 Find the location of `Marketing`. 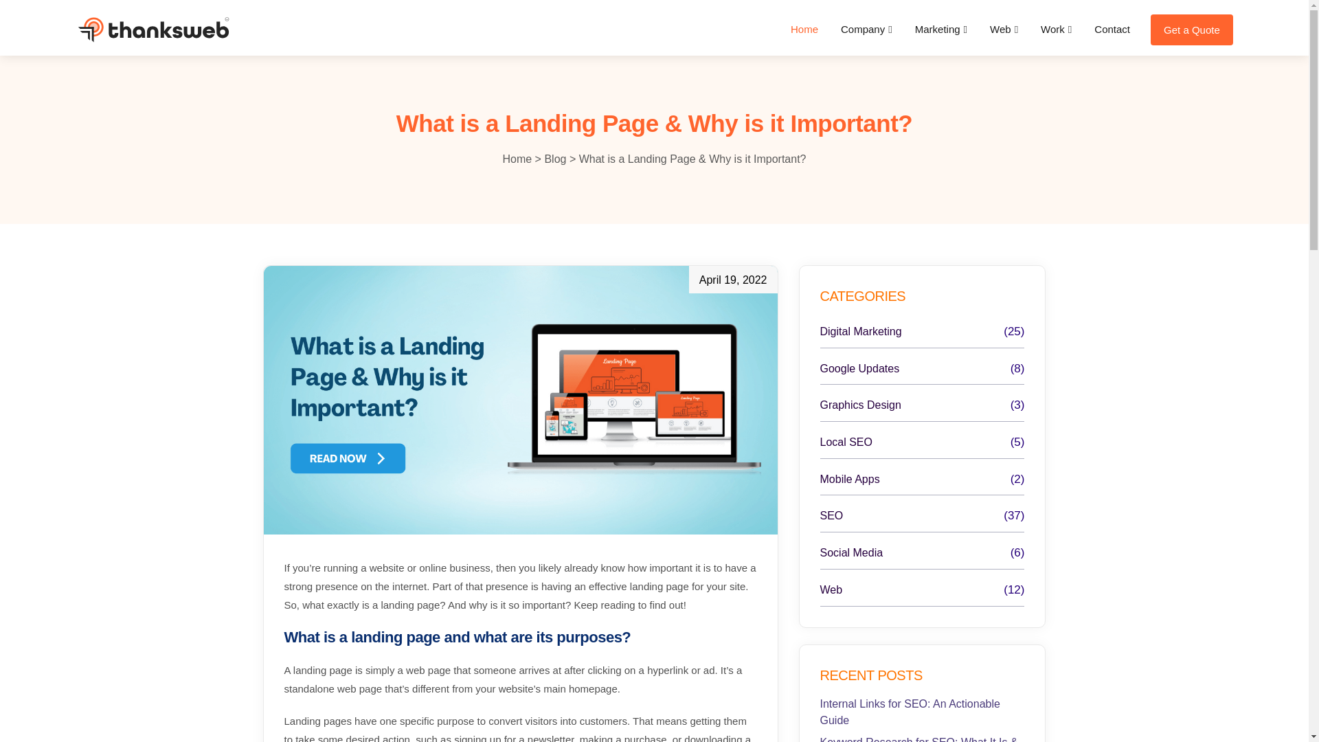

Marketing is located at coordinates (941, 30).